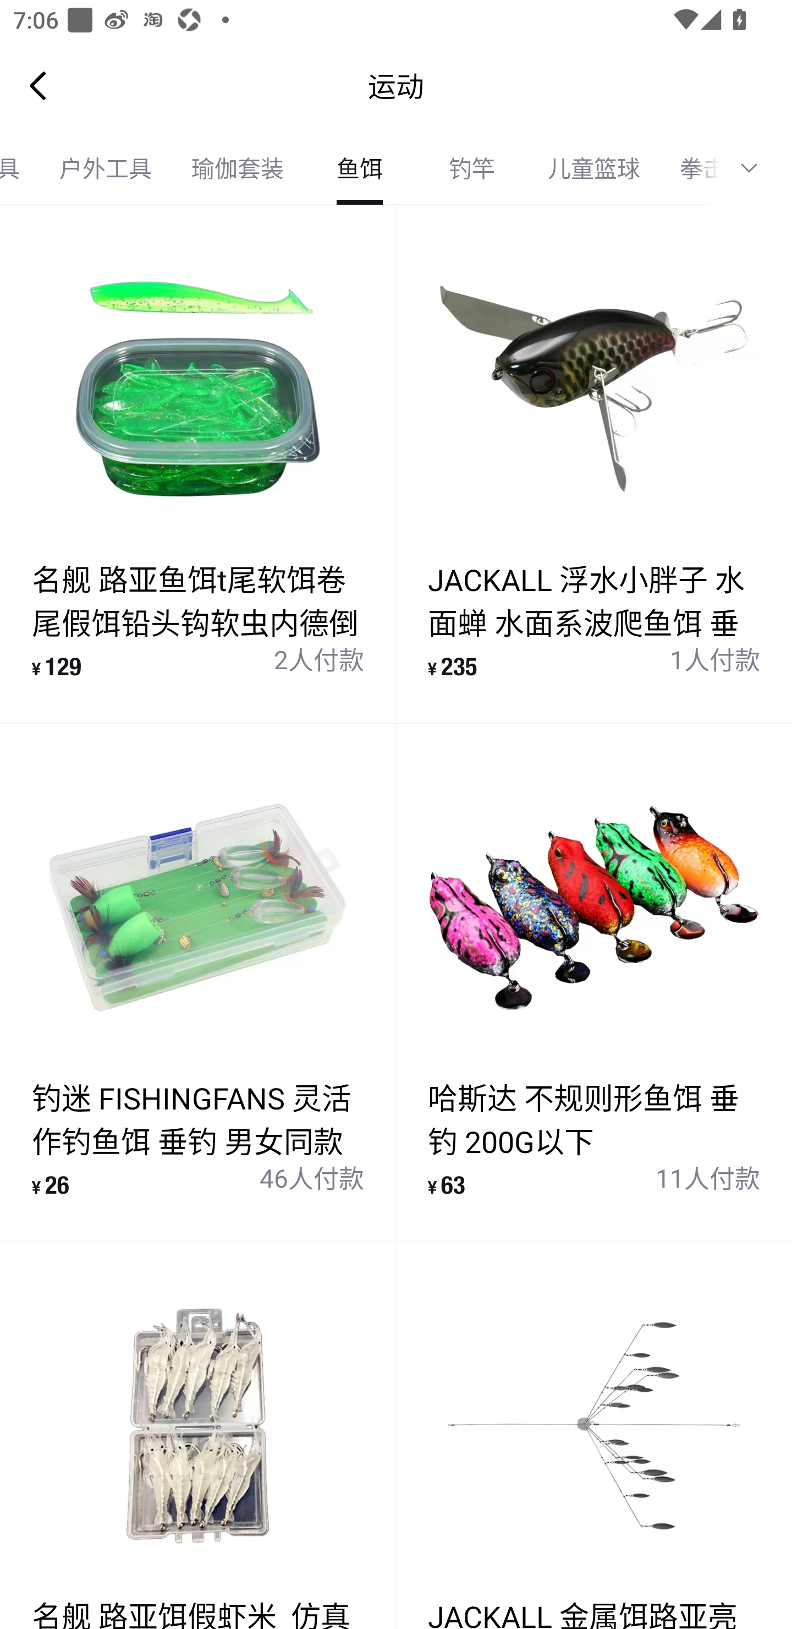 The image size is (792, 1629). What do you see at coordinates (594, 1435) in the screenshot?
I see `JACKALL 金属饵路亚亮
片状钓组鱼饵 垂钓` at bounding box center [594, 1435].